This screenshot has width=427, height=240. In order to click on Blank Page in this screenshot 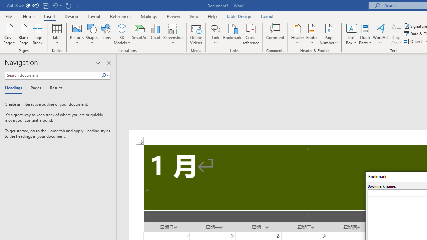, I will do `click(23, 34)`.